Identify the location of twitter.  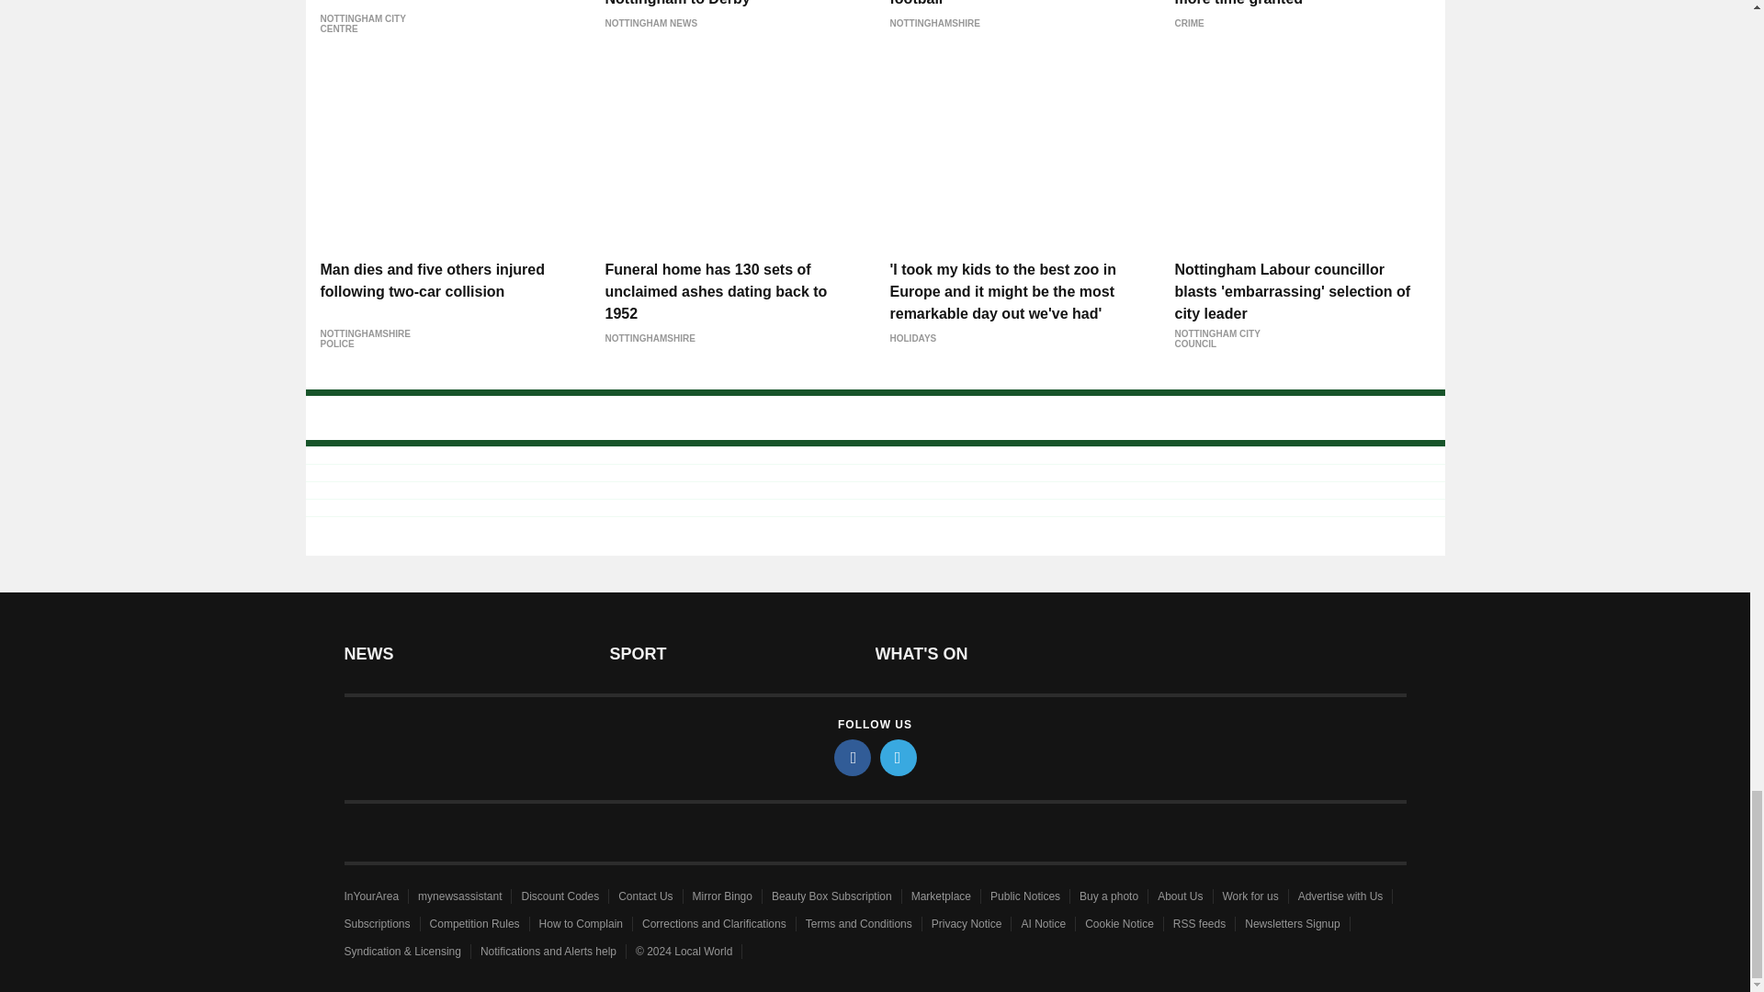
(899, 757).